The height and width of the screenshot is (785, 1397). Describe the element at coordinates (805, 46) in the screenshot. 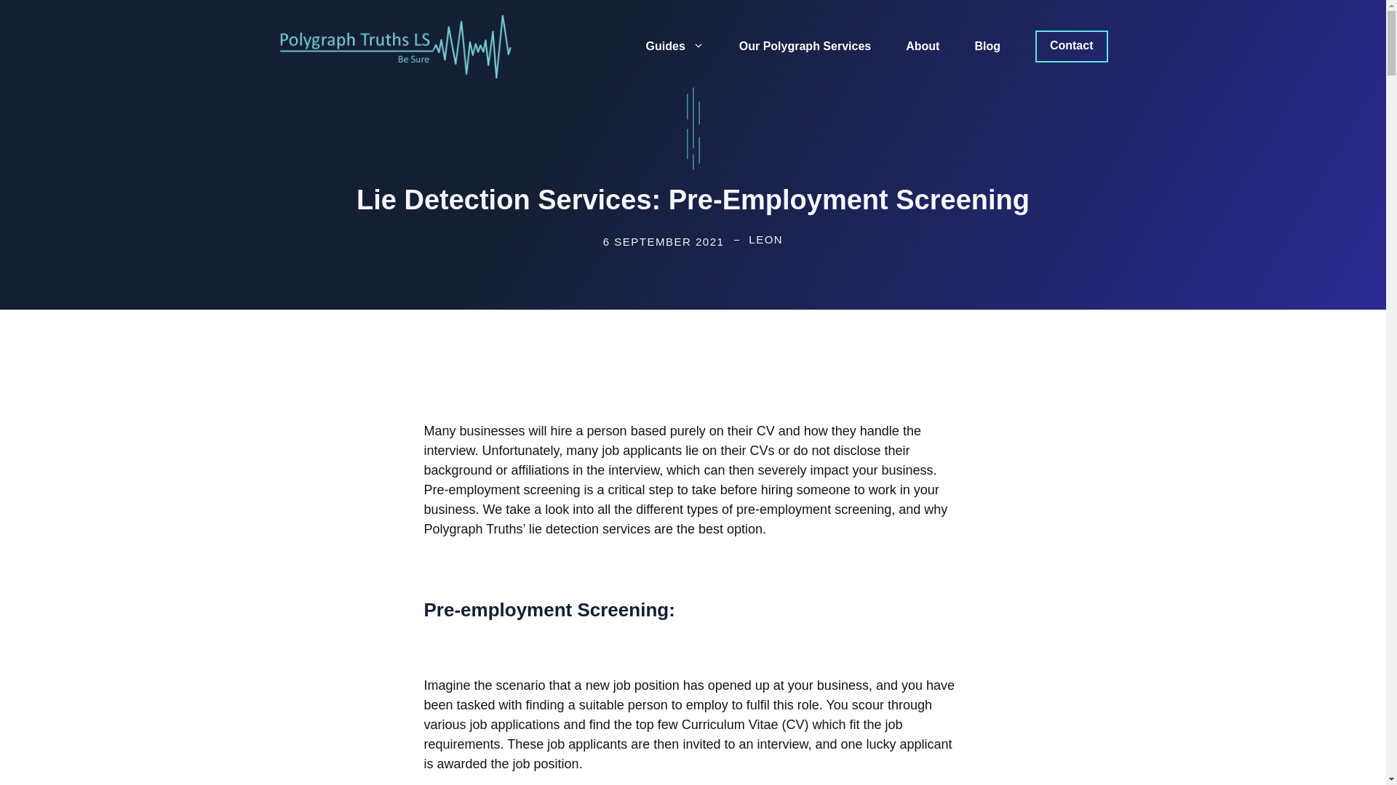

I see `Our Polygraph Services` at that location.